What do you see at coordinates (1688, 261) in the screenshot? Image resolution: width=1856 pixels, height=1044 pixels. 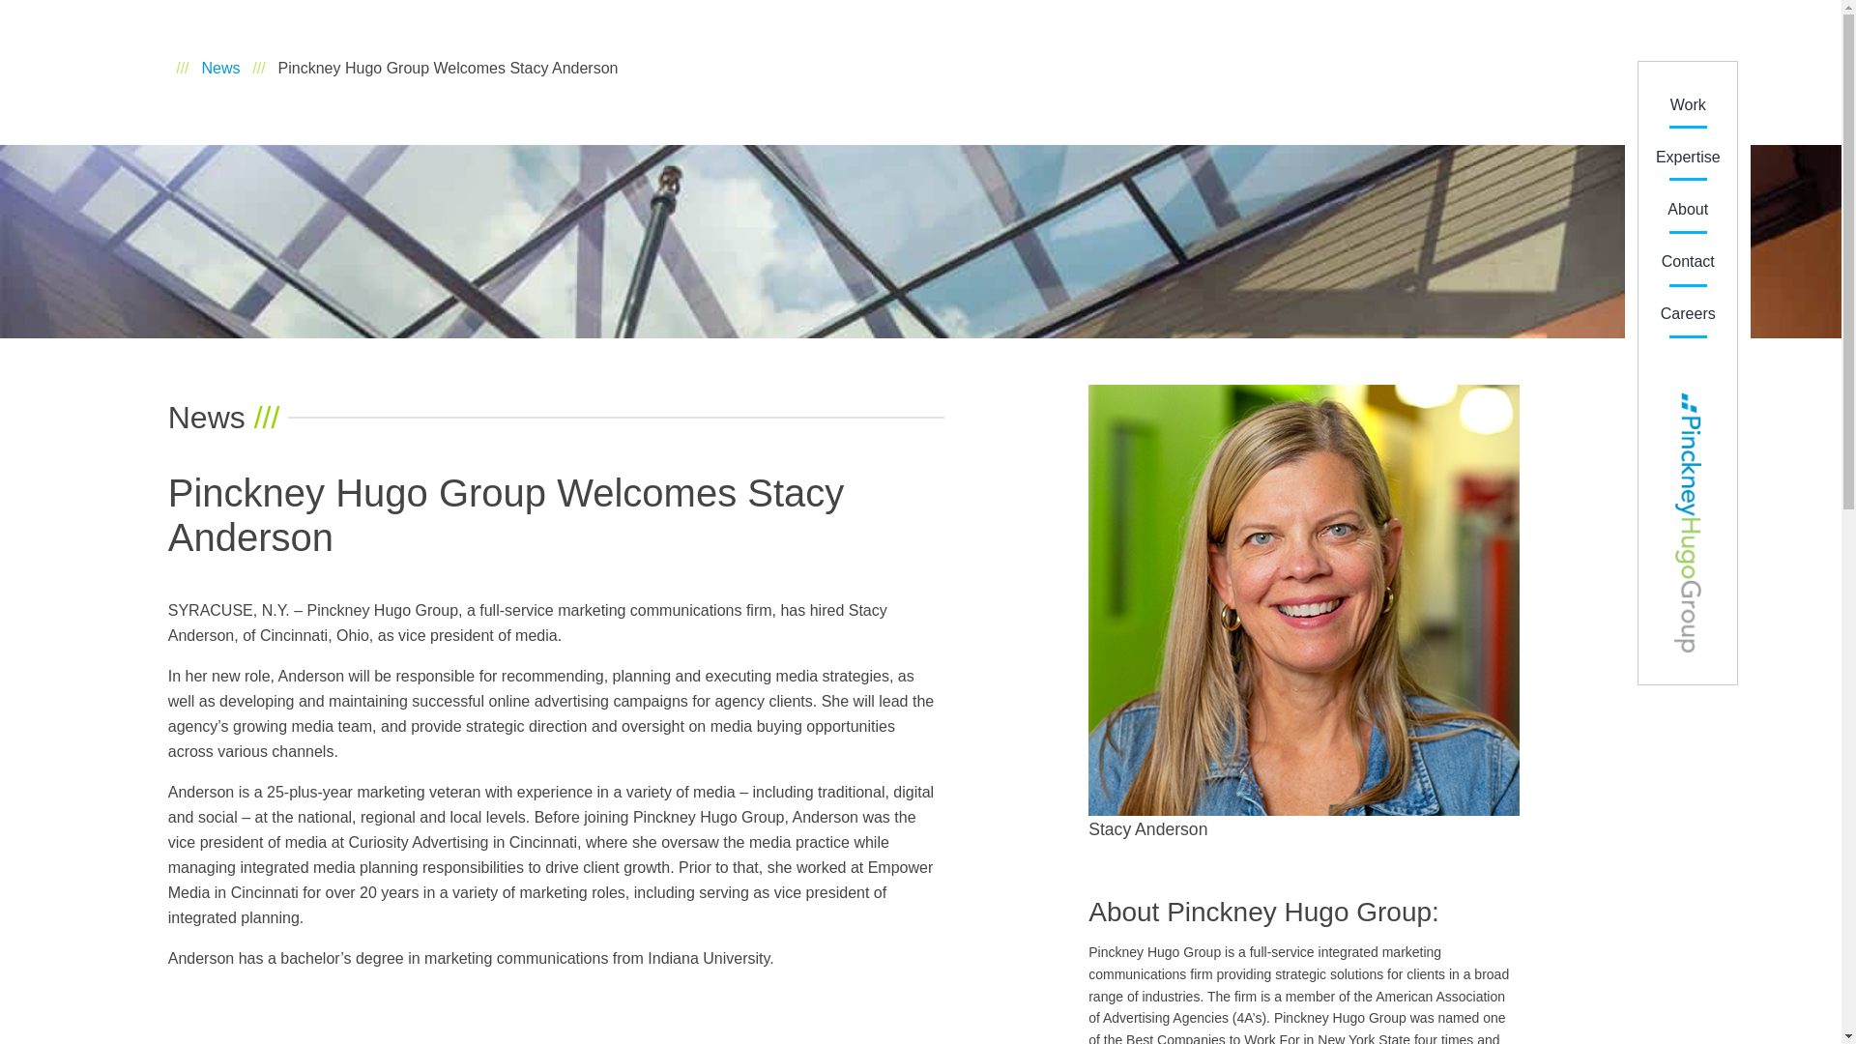 I see `Contact` at bounding box center [1688, 261].